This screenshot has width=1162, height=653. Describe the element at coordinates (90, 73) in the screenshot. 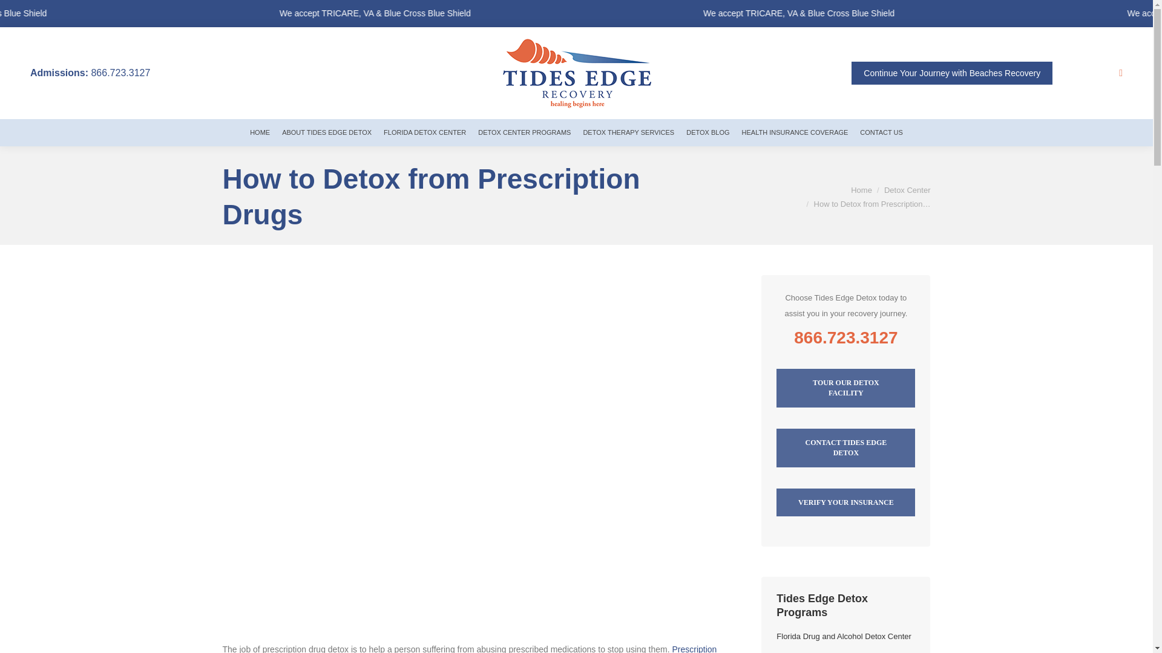

I see `Admissions: 866.723.3127` at that location.